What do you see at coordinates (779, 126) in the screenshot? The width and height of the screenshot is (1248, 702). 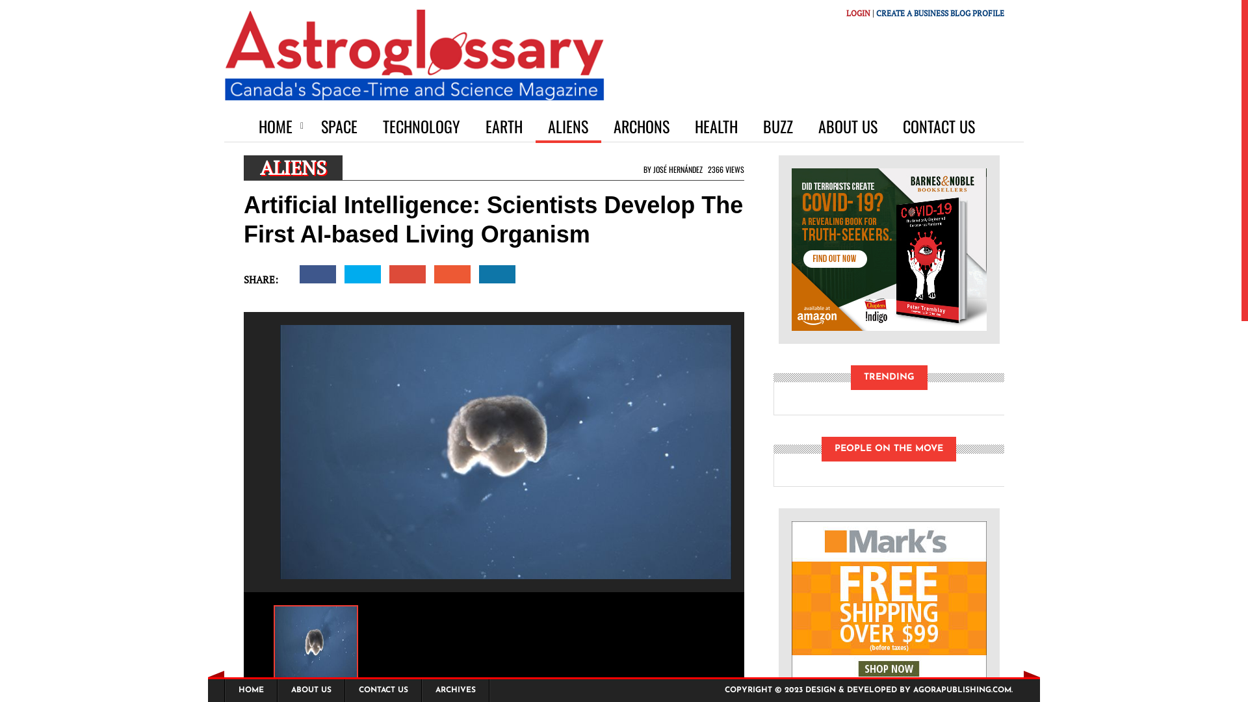 I see `BUZZ` at bounding box center [779, 126].